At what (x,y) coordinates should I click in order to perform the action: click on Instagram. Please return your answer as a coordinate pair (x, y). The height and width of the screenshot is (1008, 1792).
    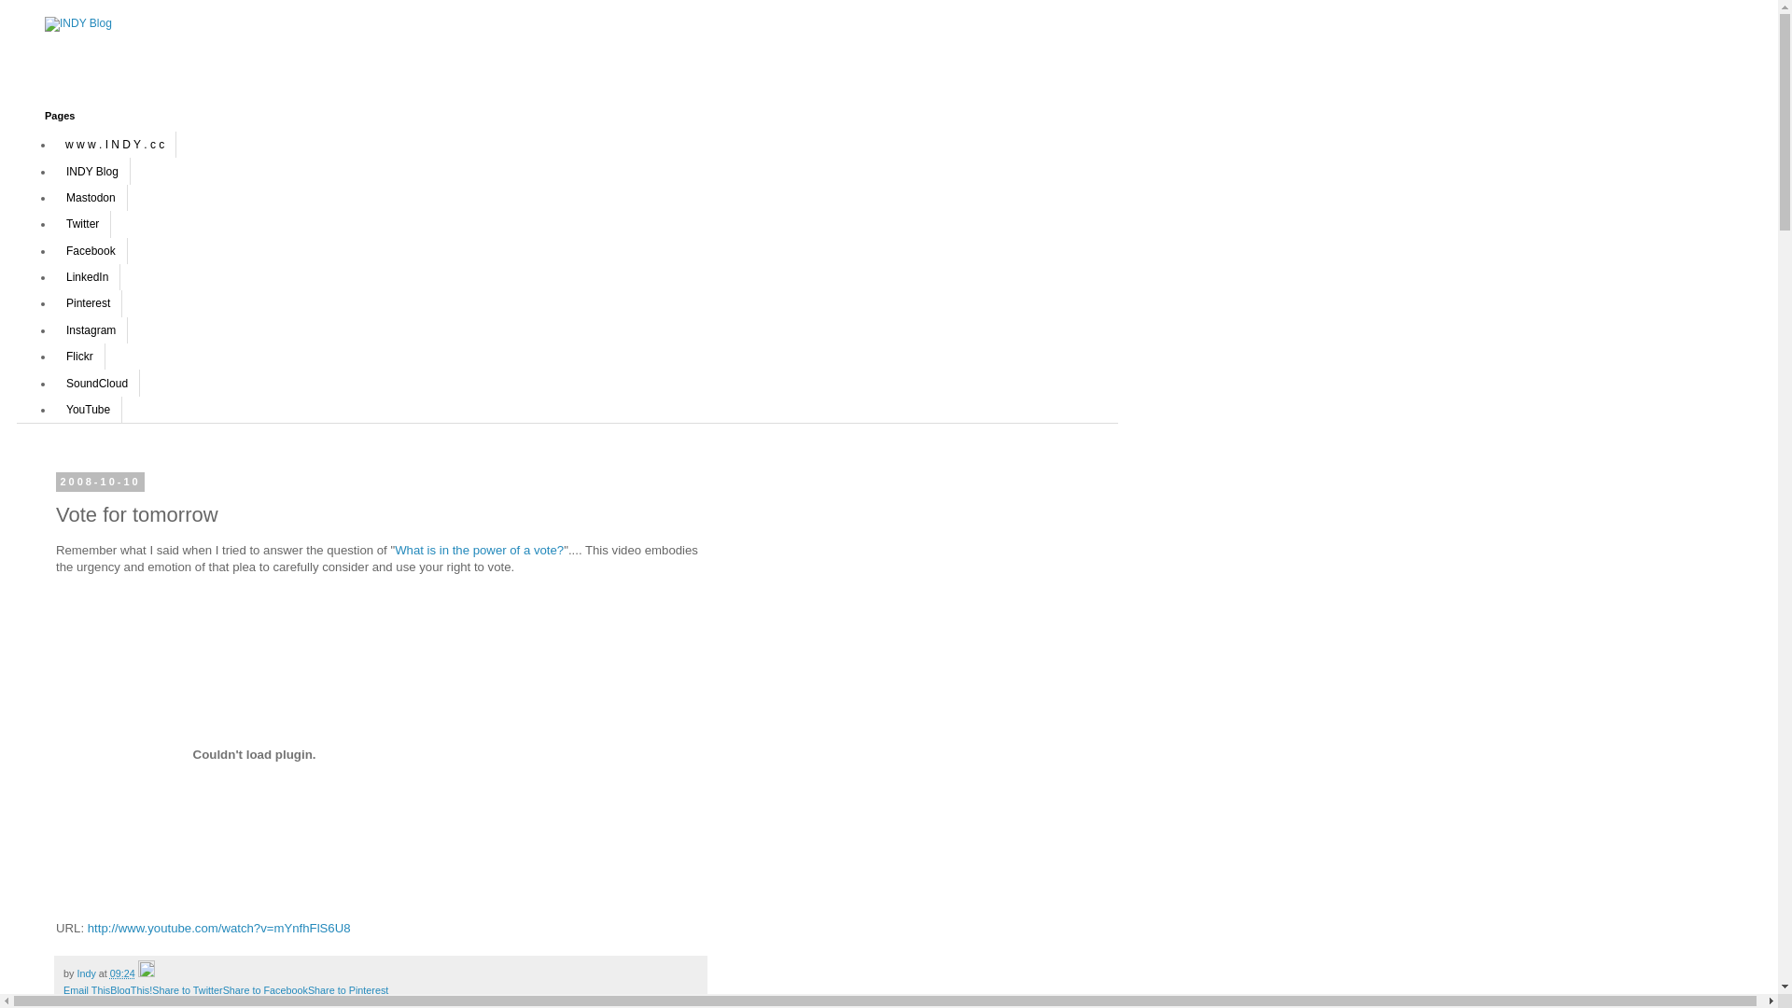
    Looking at the image, I should click on (91, 330).